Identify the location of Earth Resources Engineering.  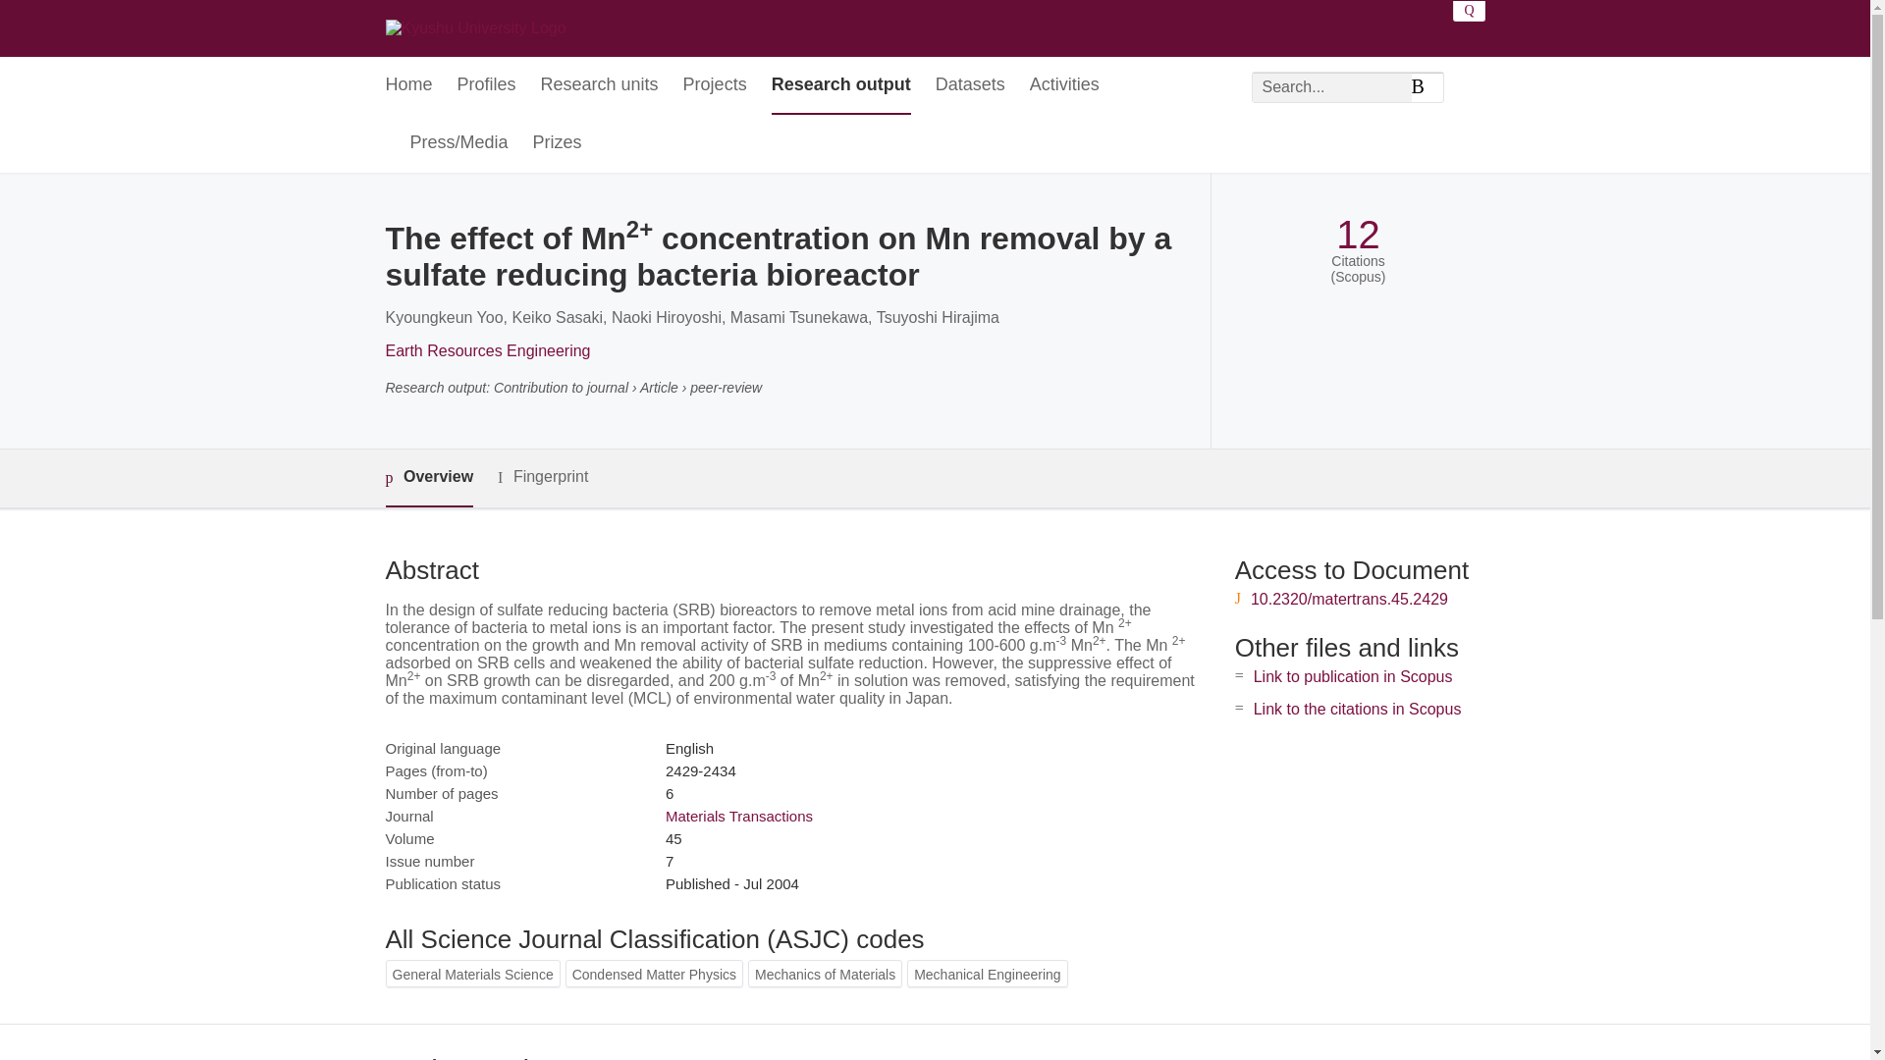
(487, 350).